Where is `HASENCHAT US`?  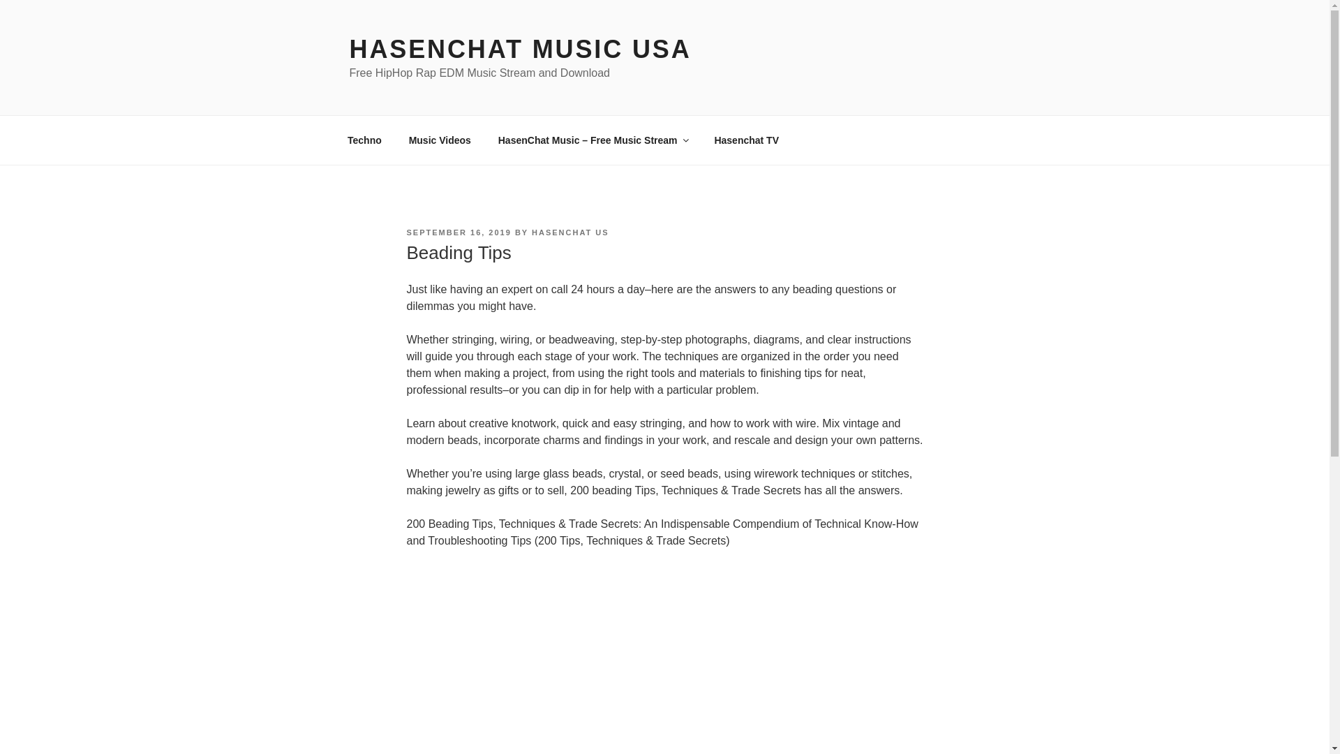
HASENCHAT US is located at coordinates (571, 232).